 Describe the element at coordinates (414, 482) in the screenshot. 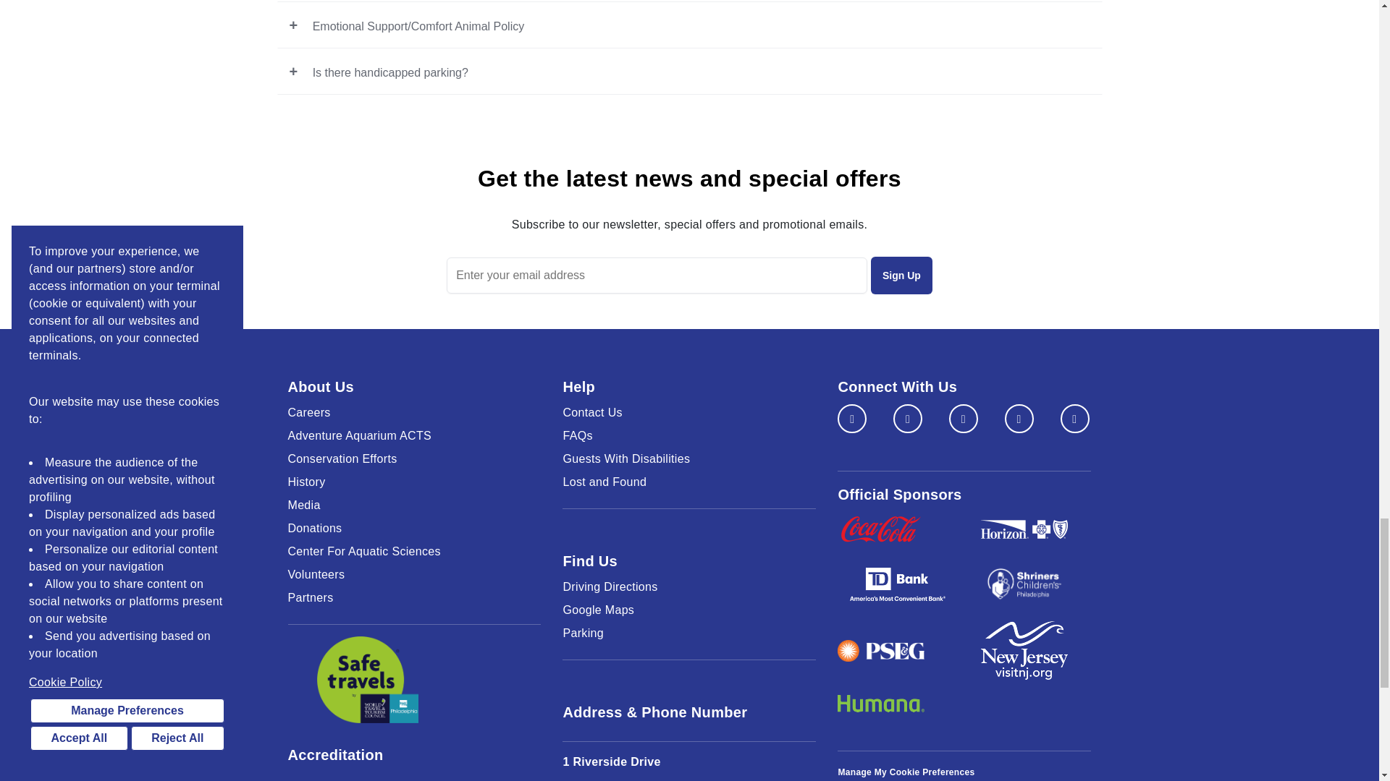

I see `Adventure Aquarium History` at that location.